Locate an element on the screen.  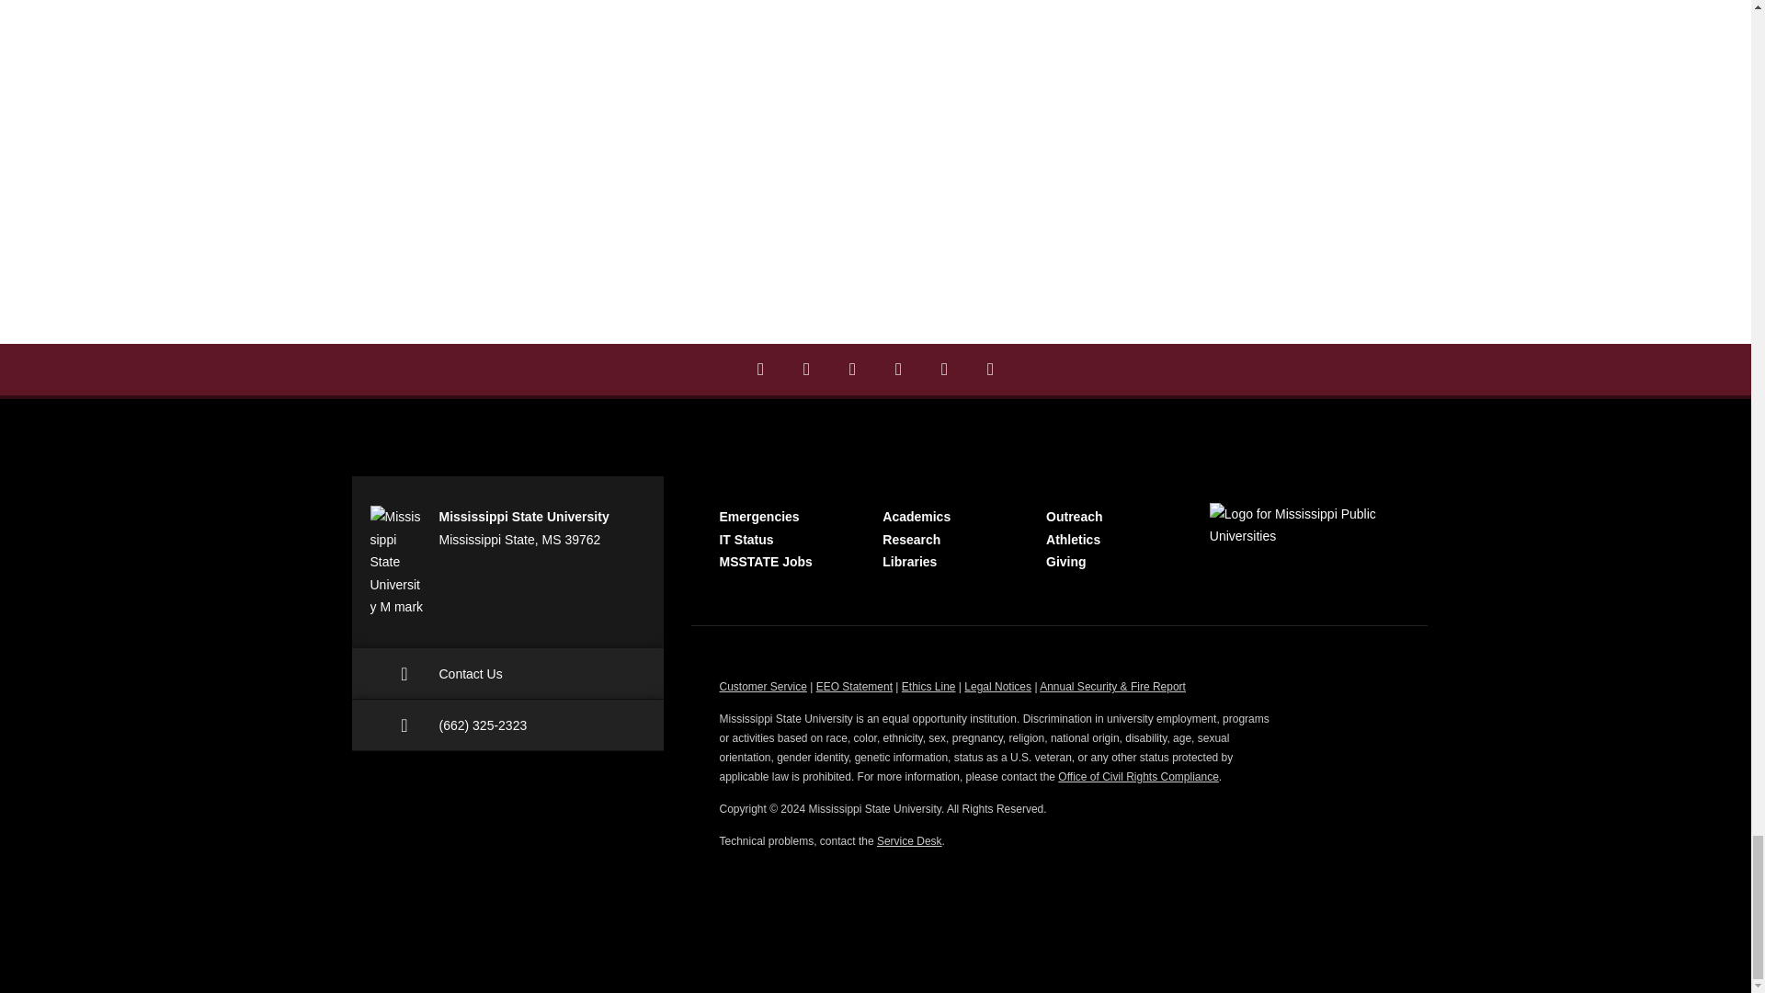
Find Mississippi State University on LinkedIn is located at coordinates (852, 369).